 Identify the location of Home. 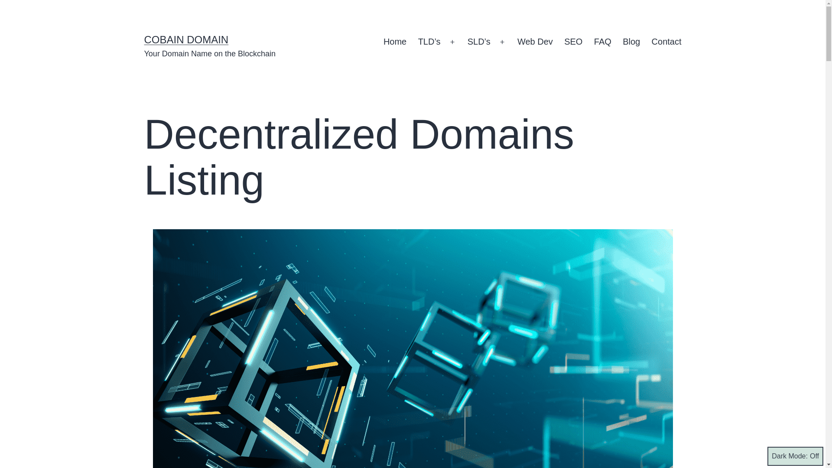
(395, 42).